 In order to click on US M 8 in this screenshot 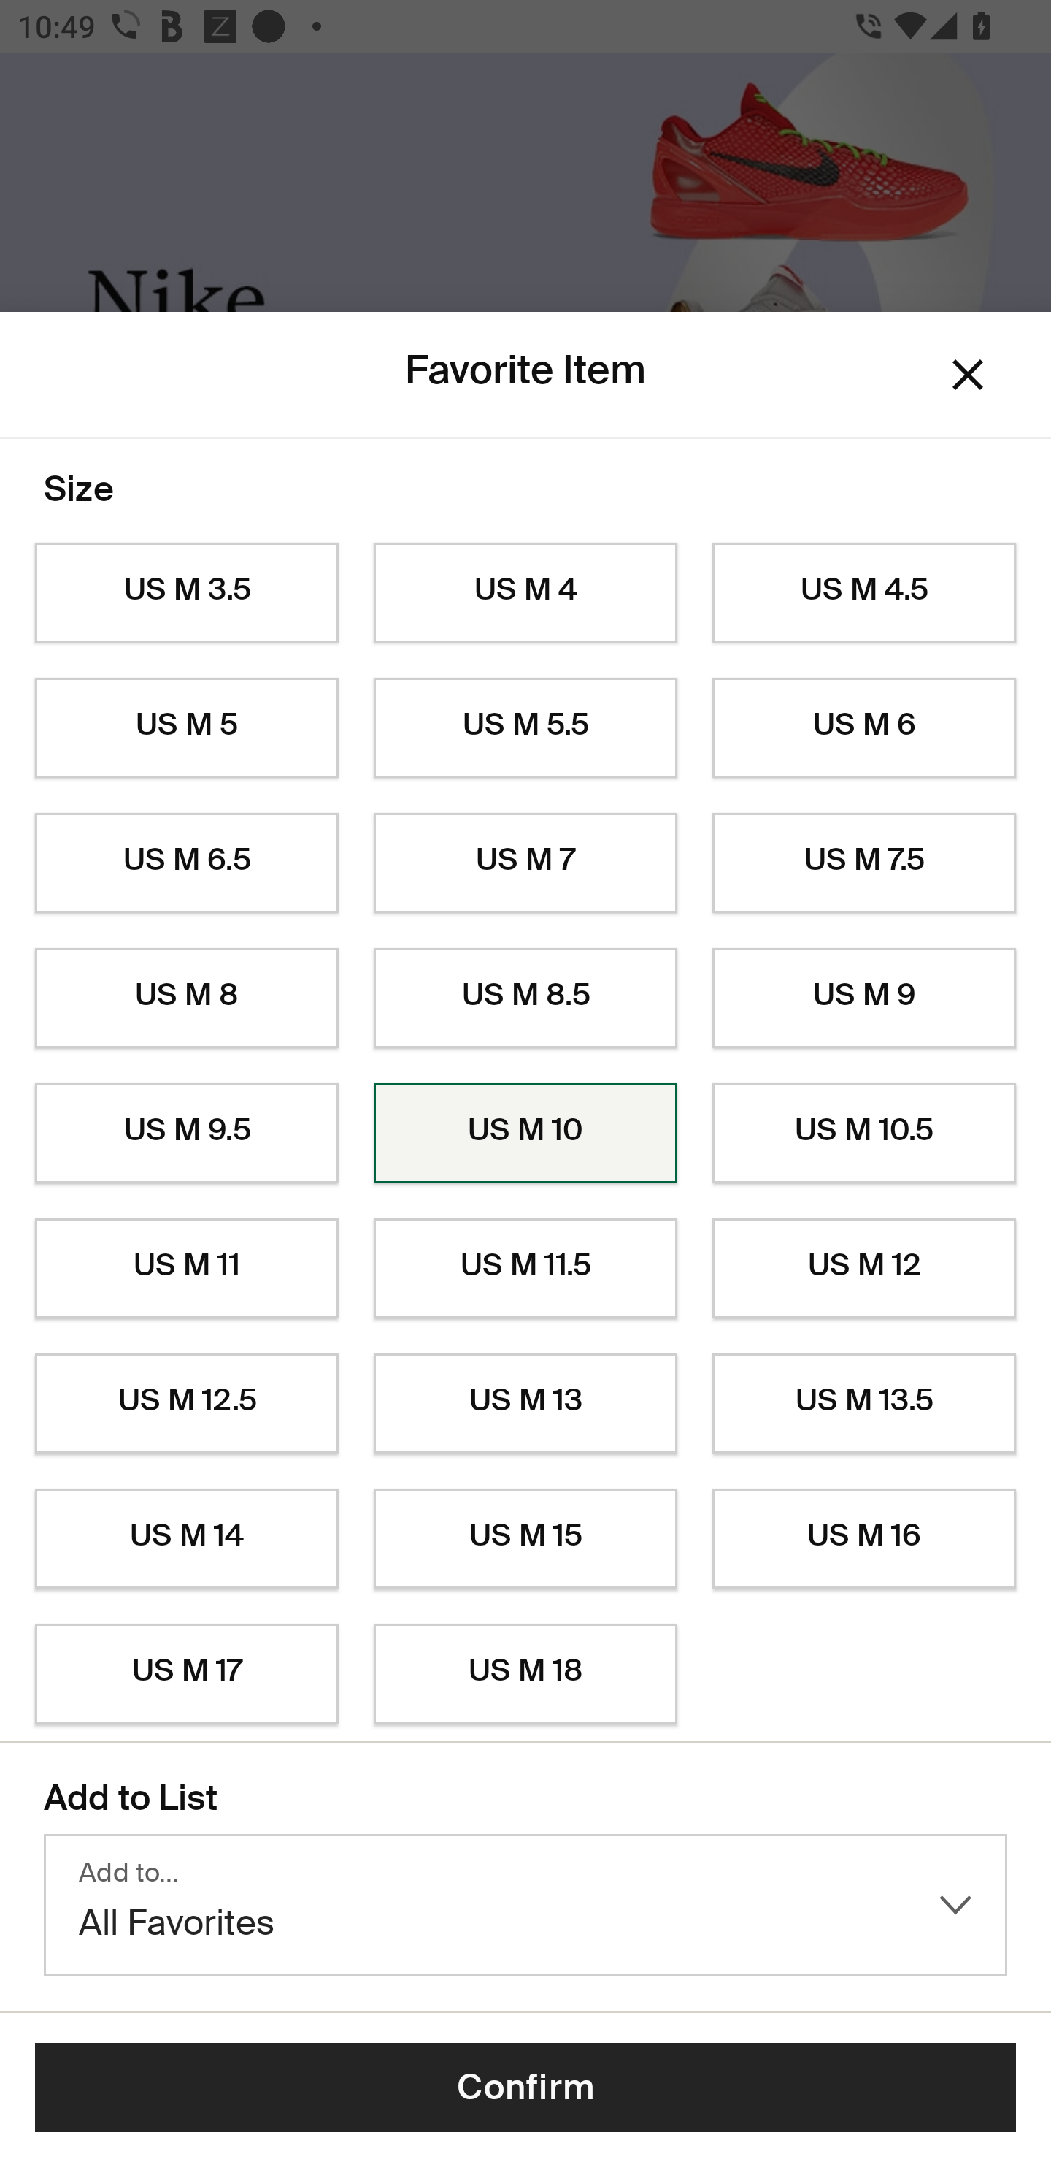, I will do `click(186, 998)`.